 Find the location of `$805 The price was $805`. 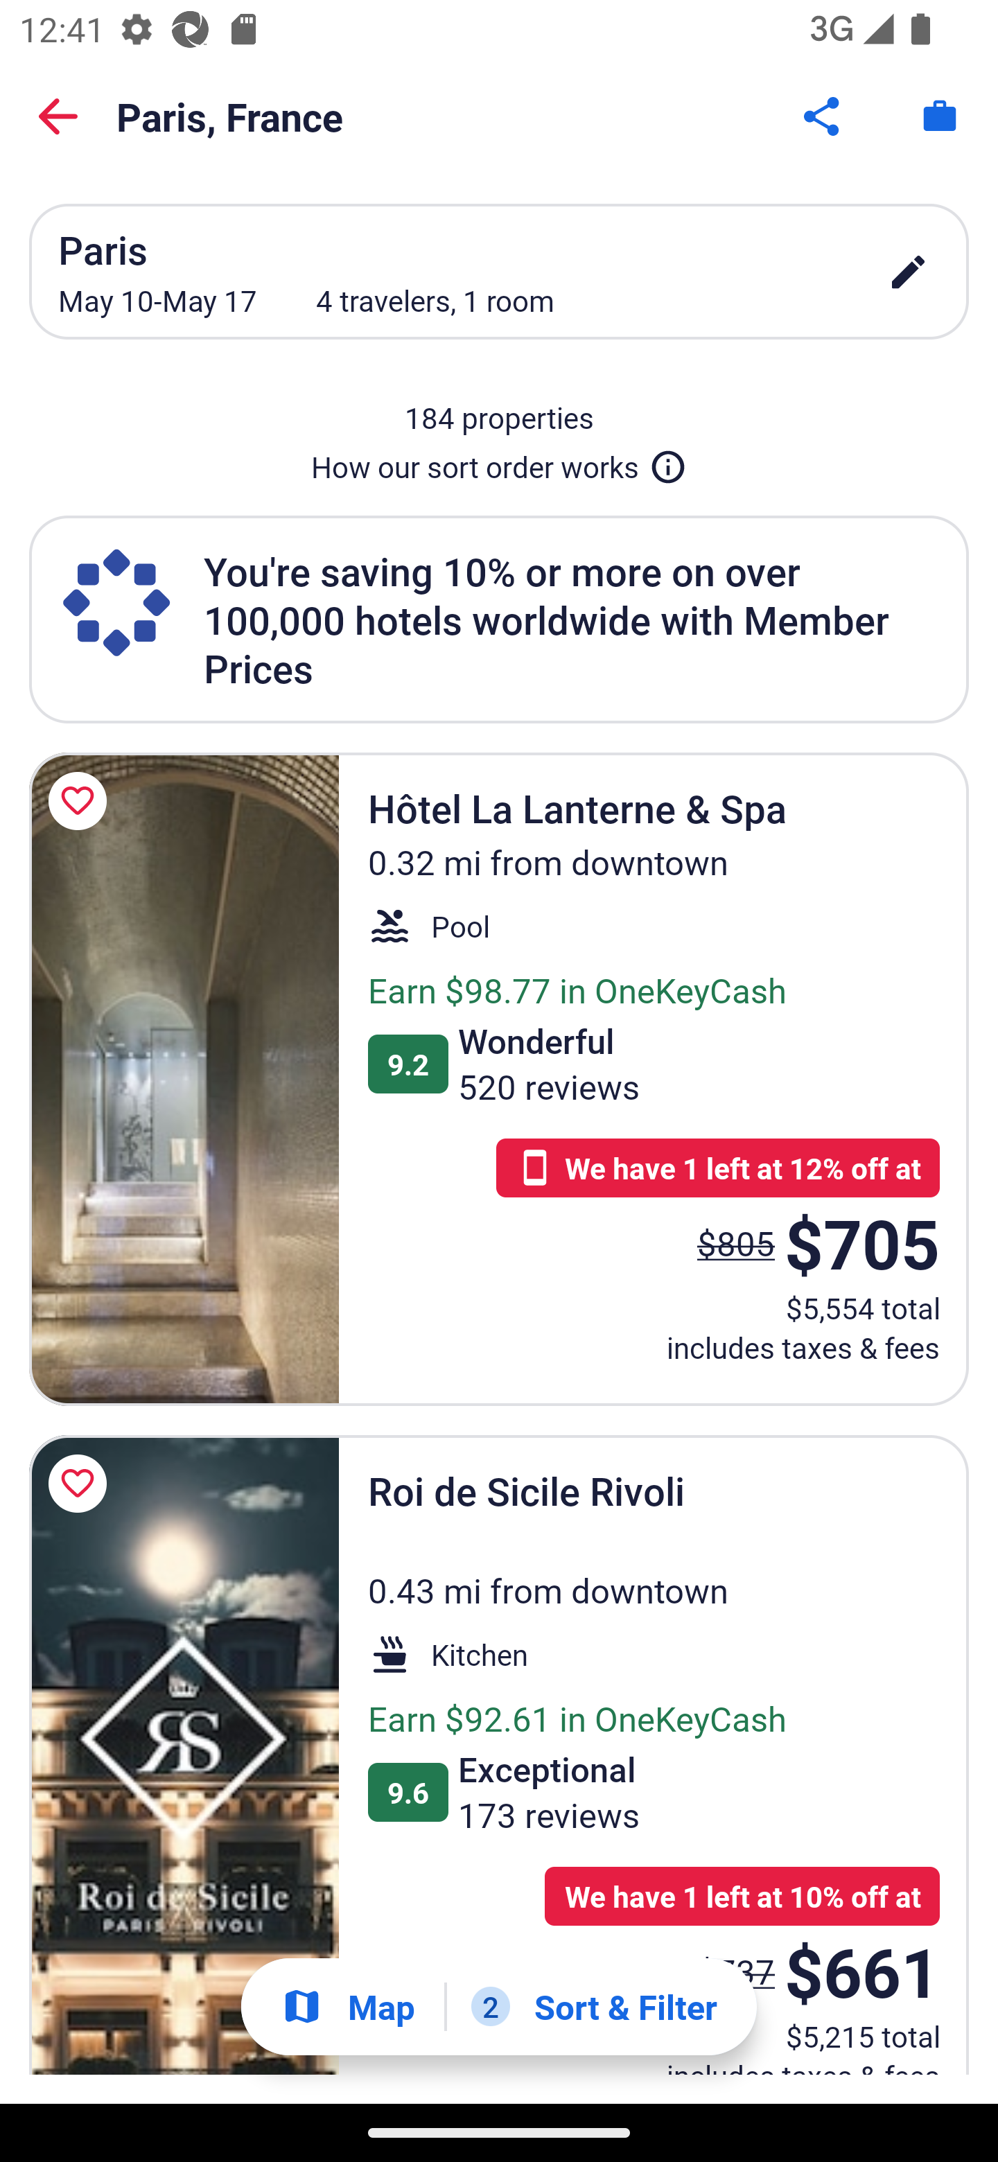

$805 The price was $805 is located at coordinates (736, 1243).